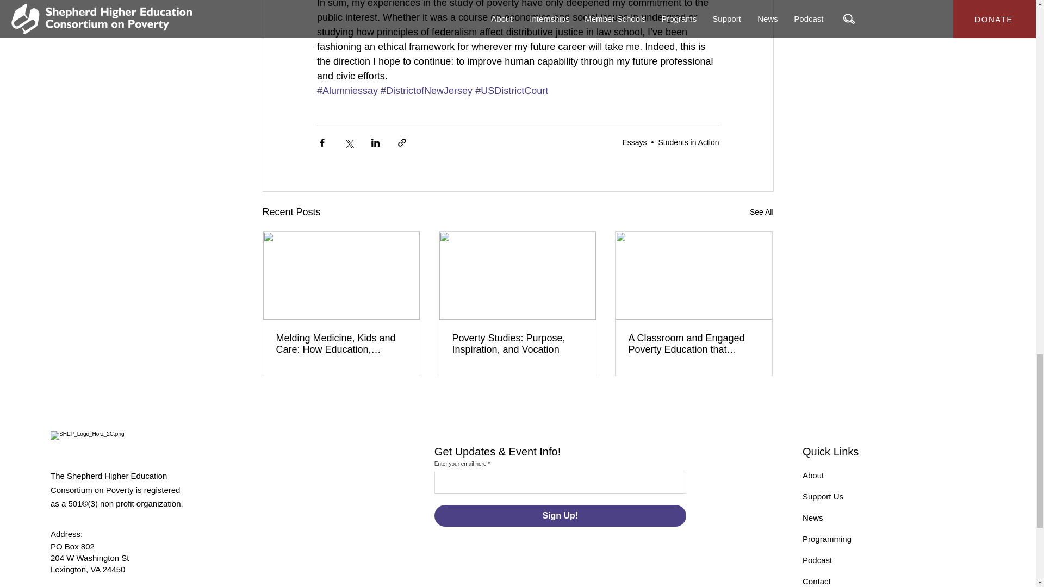 This screenshot has width=1044, height=587. What do you see at coordinates (693, 344) in the screenshot?
I see `A Classroom and Engaged Poverty Education that Continues` at bounding box center [693, 344].